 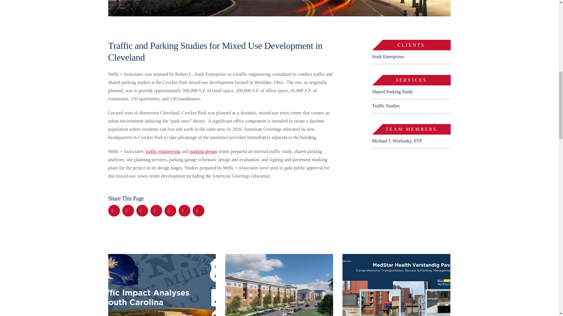 I want to click on Email, so click(x=198, y=210).